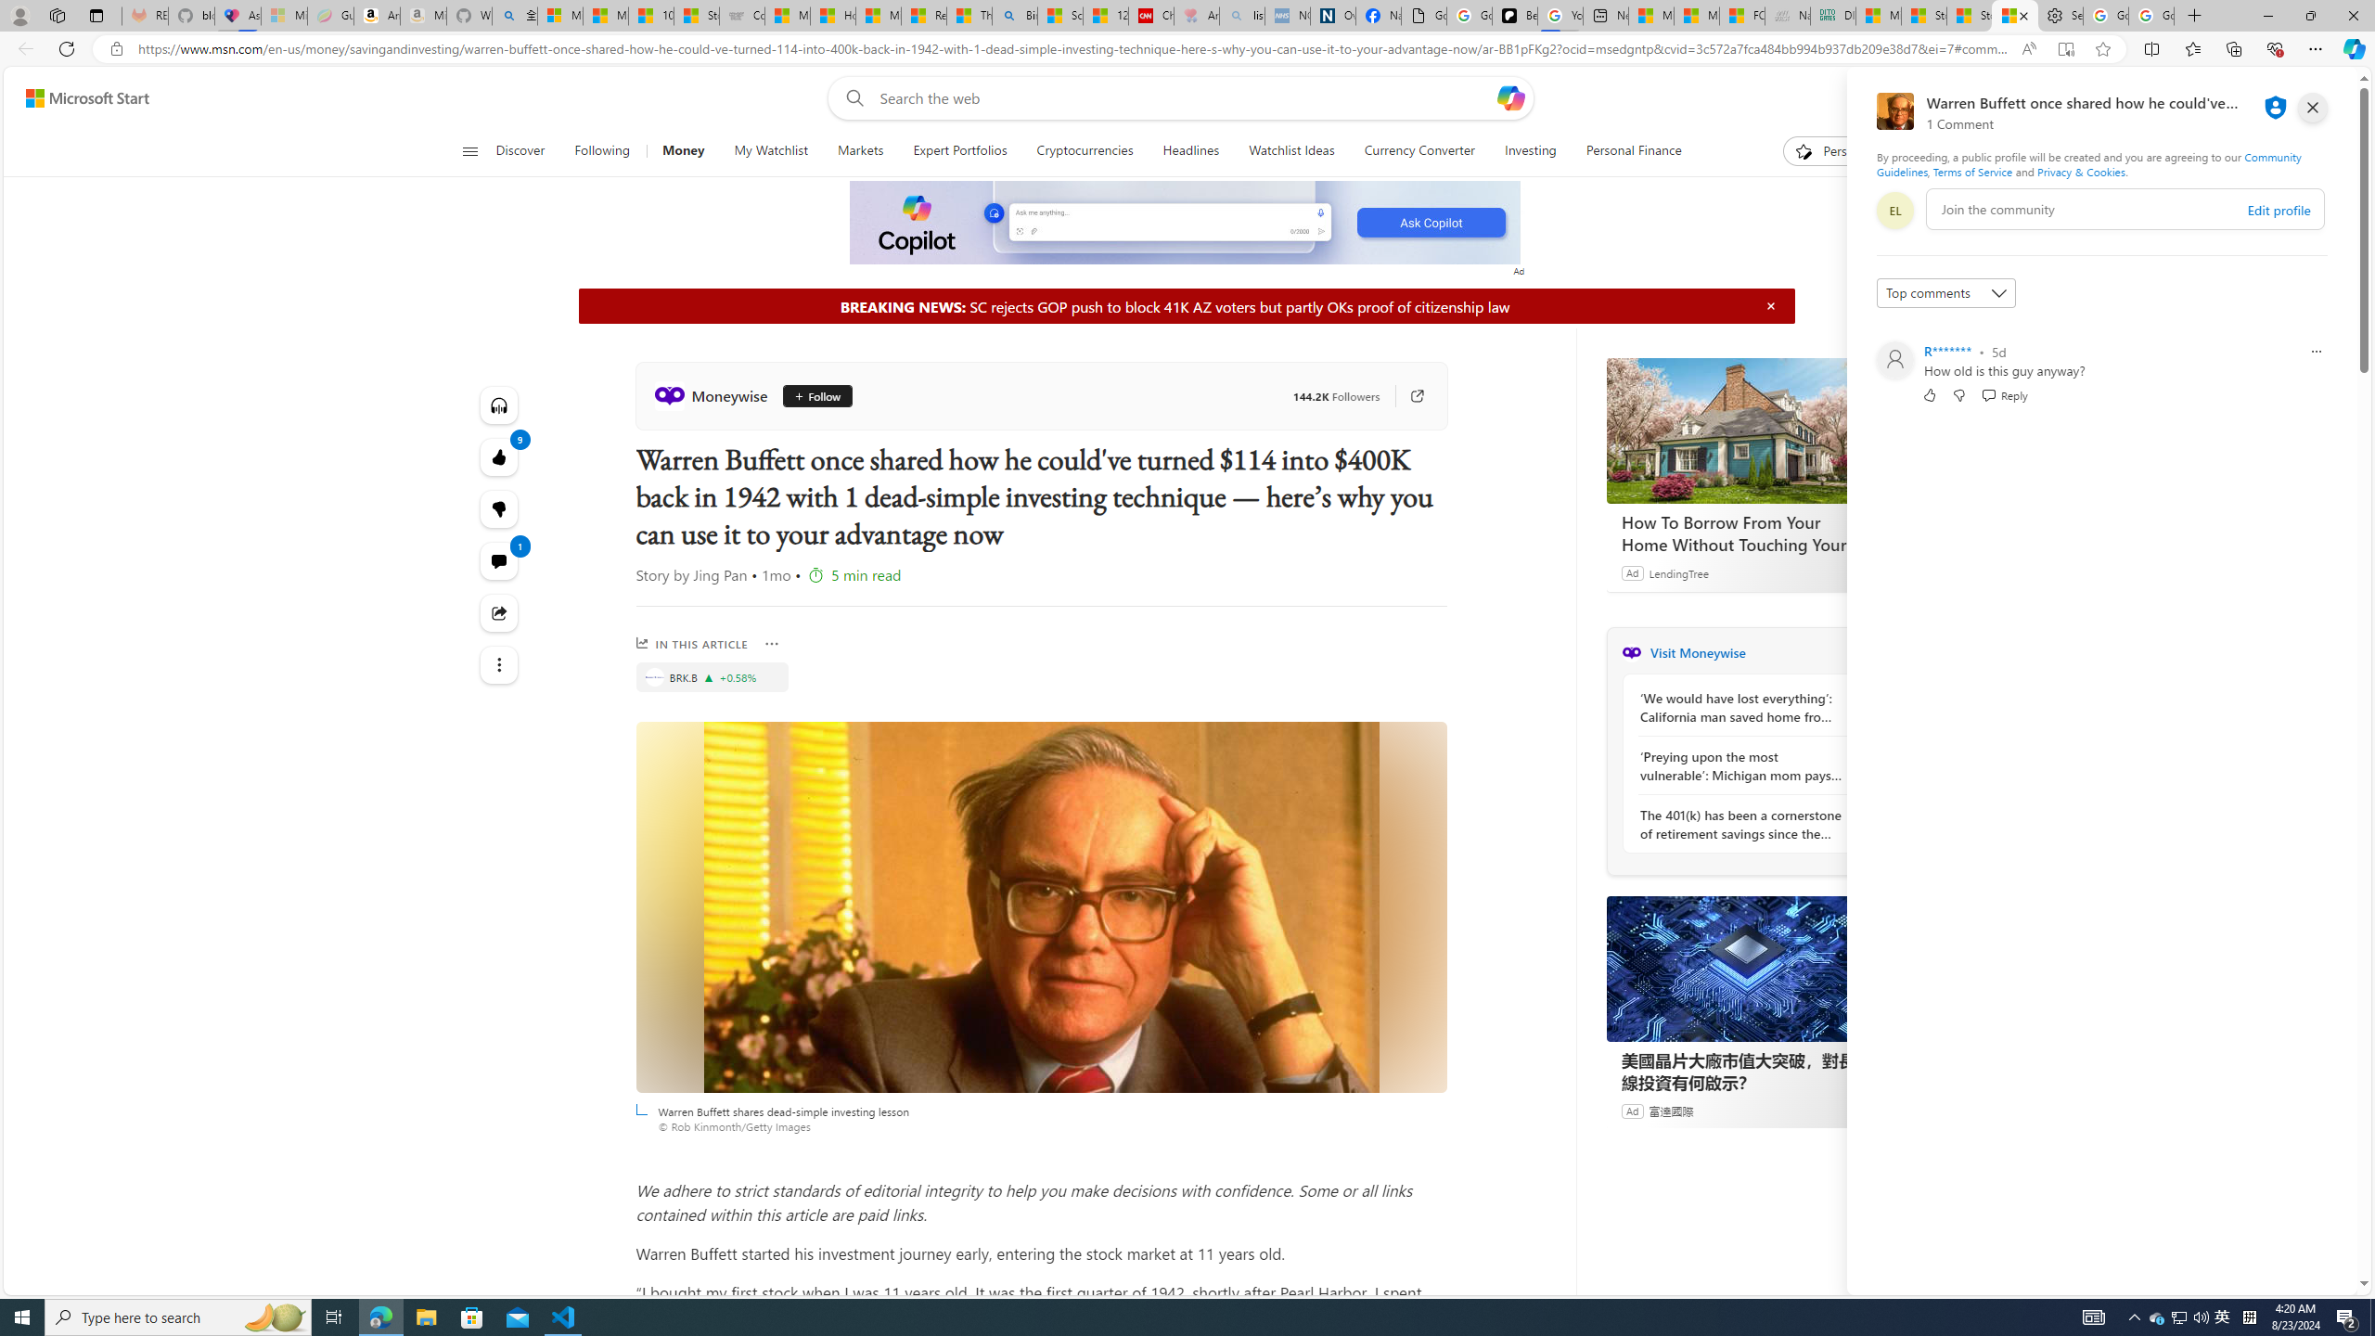 This screenshot has height=1336, width=2375. I want to click on Web search, so click(850, 98).